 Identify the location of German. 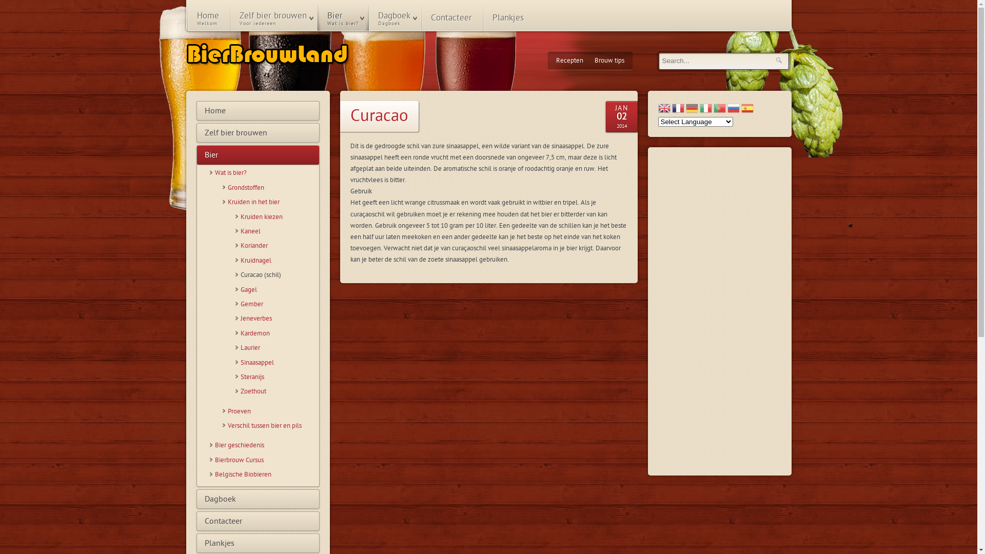
(692, 110).